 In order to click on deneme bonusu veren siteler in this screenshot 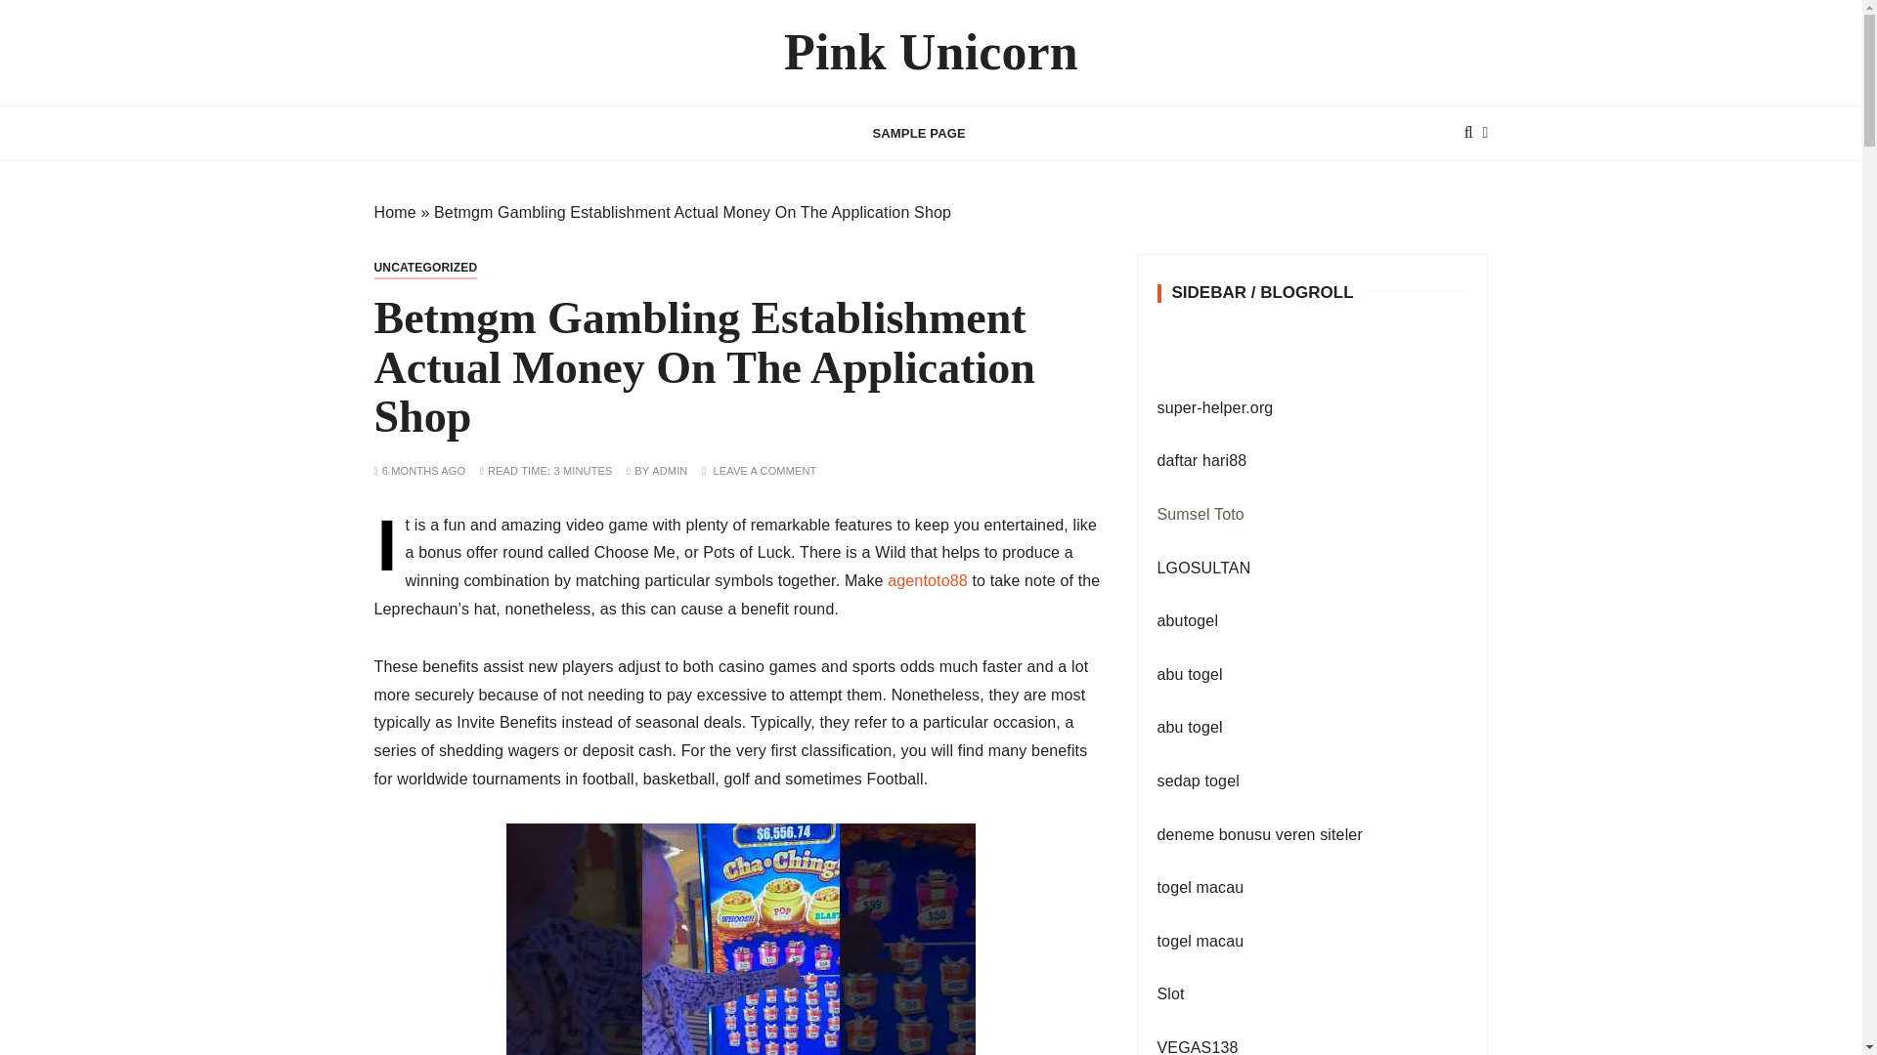, I will do `click(1259, 834)`.